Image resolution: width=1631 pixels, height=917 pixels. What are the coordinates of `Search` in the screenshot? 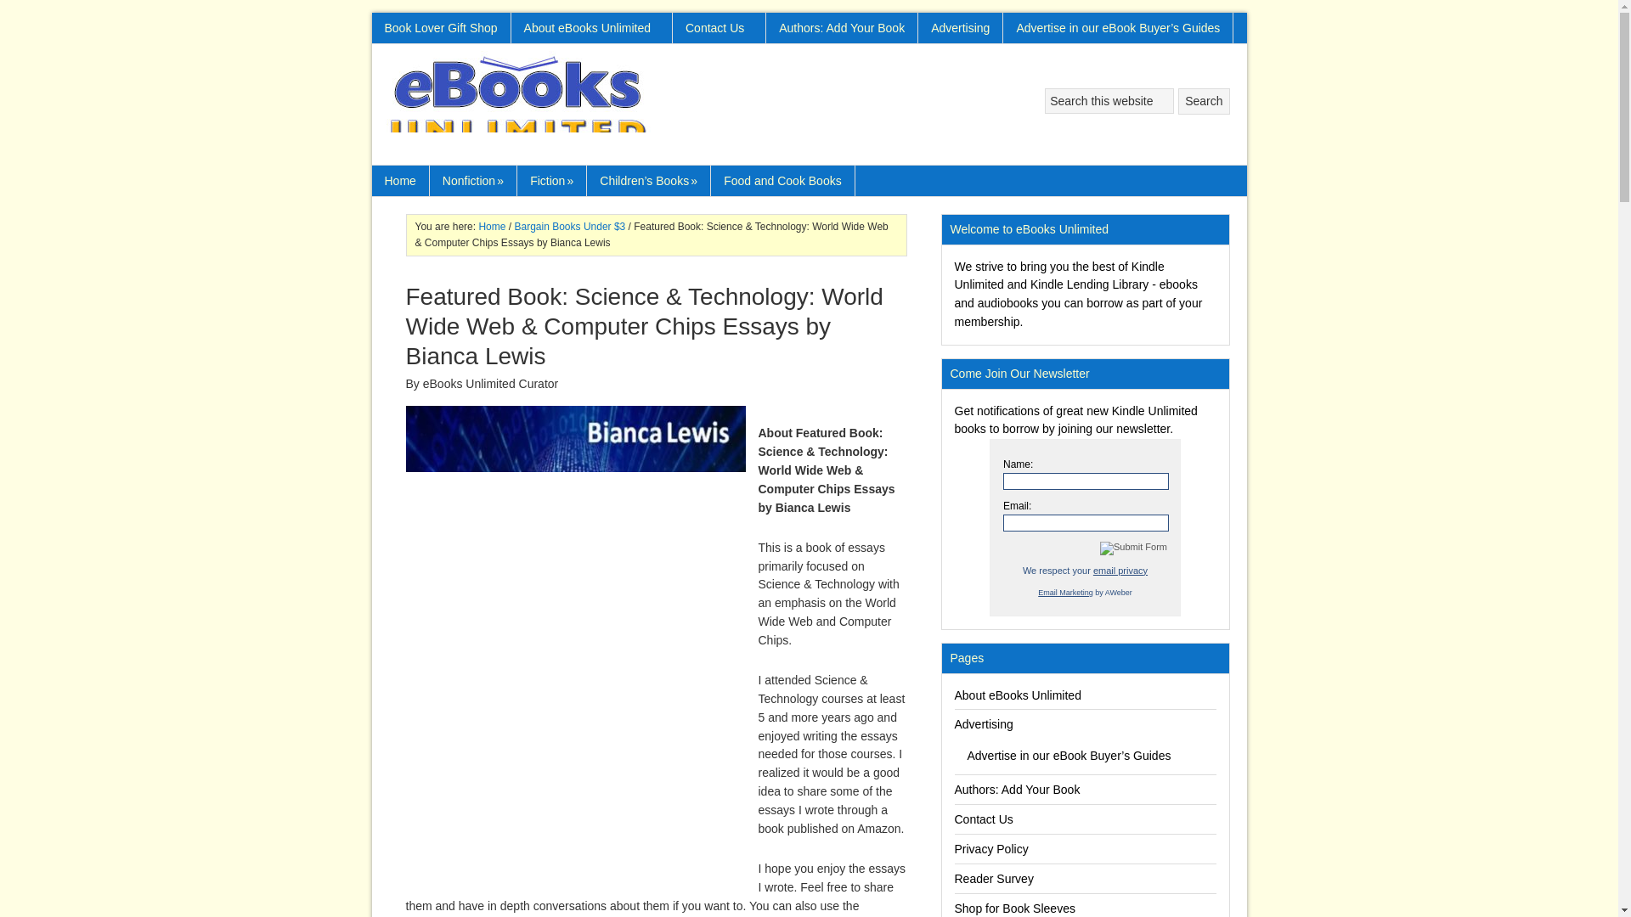 It's located at (1203, 101).